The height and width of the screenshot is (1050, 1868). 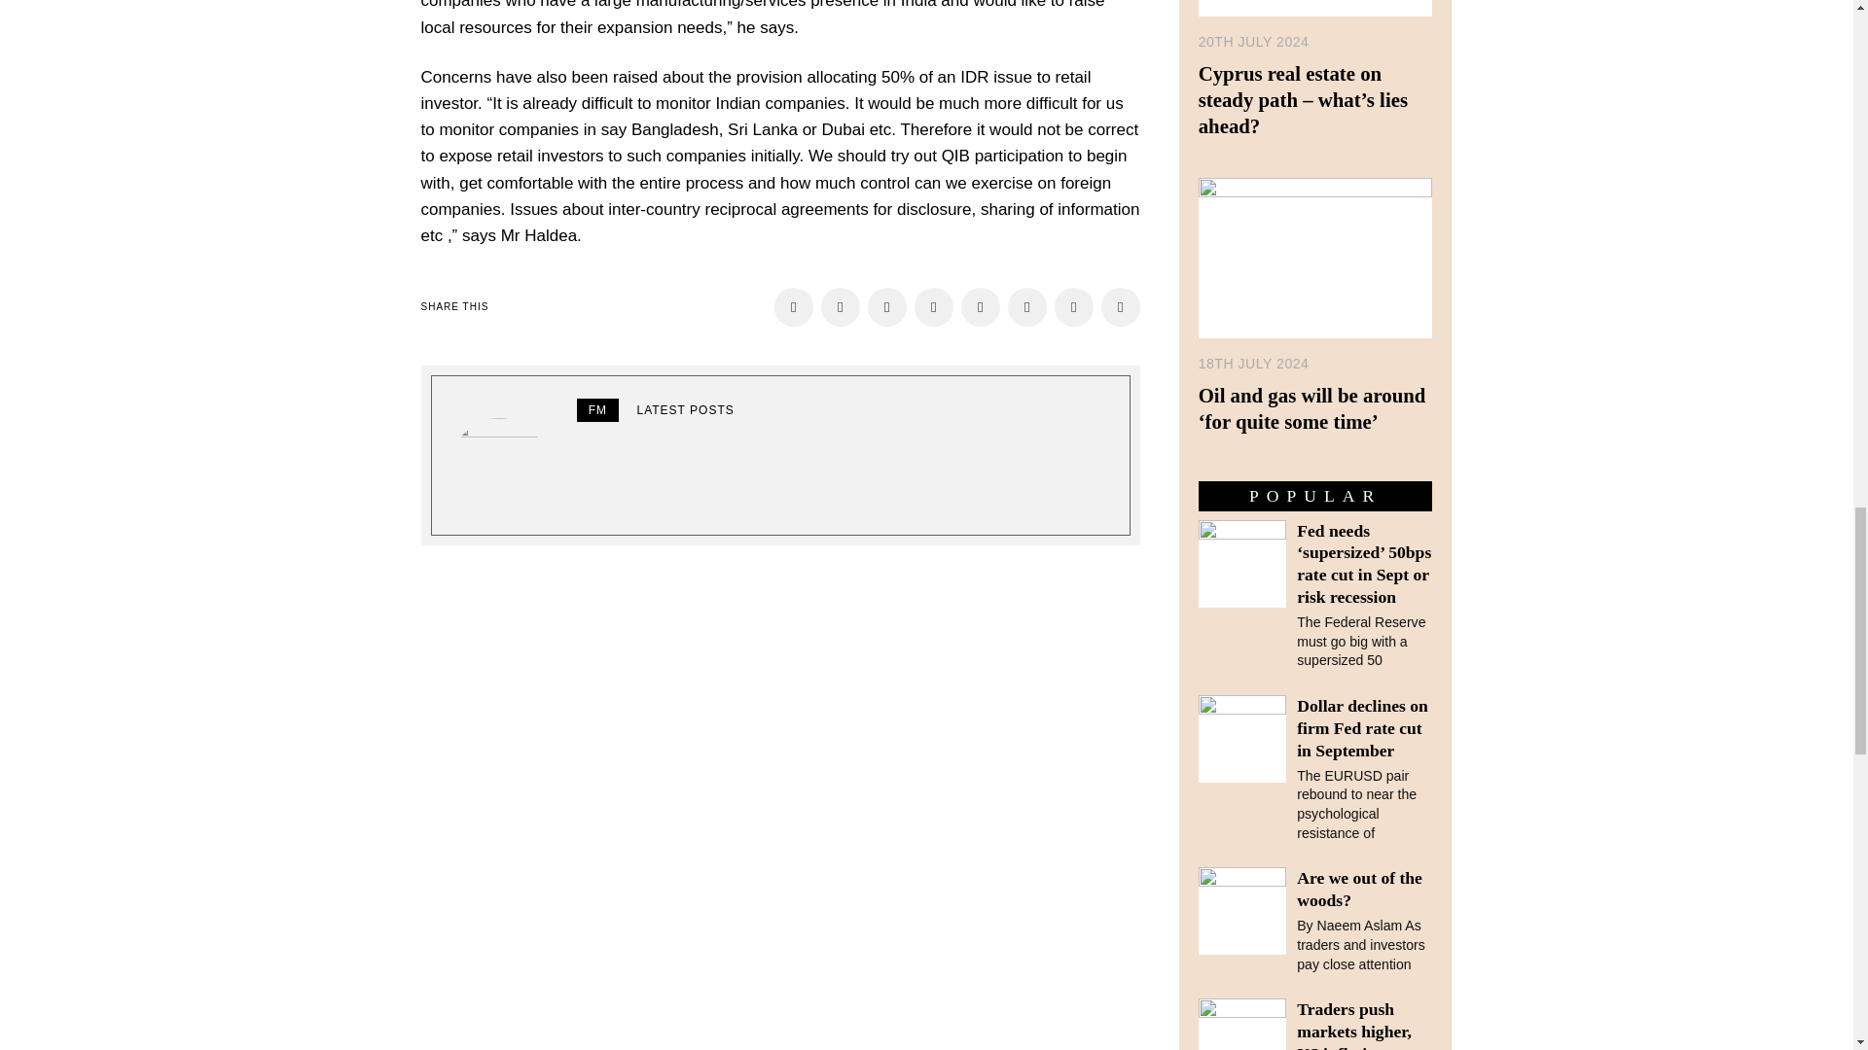 What do you see at coordinates (1121, 306) in the screenshot?
I see `Reddit` at bounding box center [1121, 306].